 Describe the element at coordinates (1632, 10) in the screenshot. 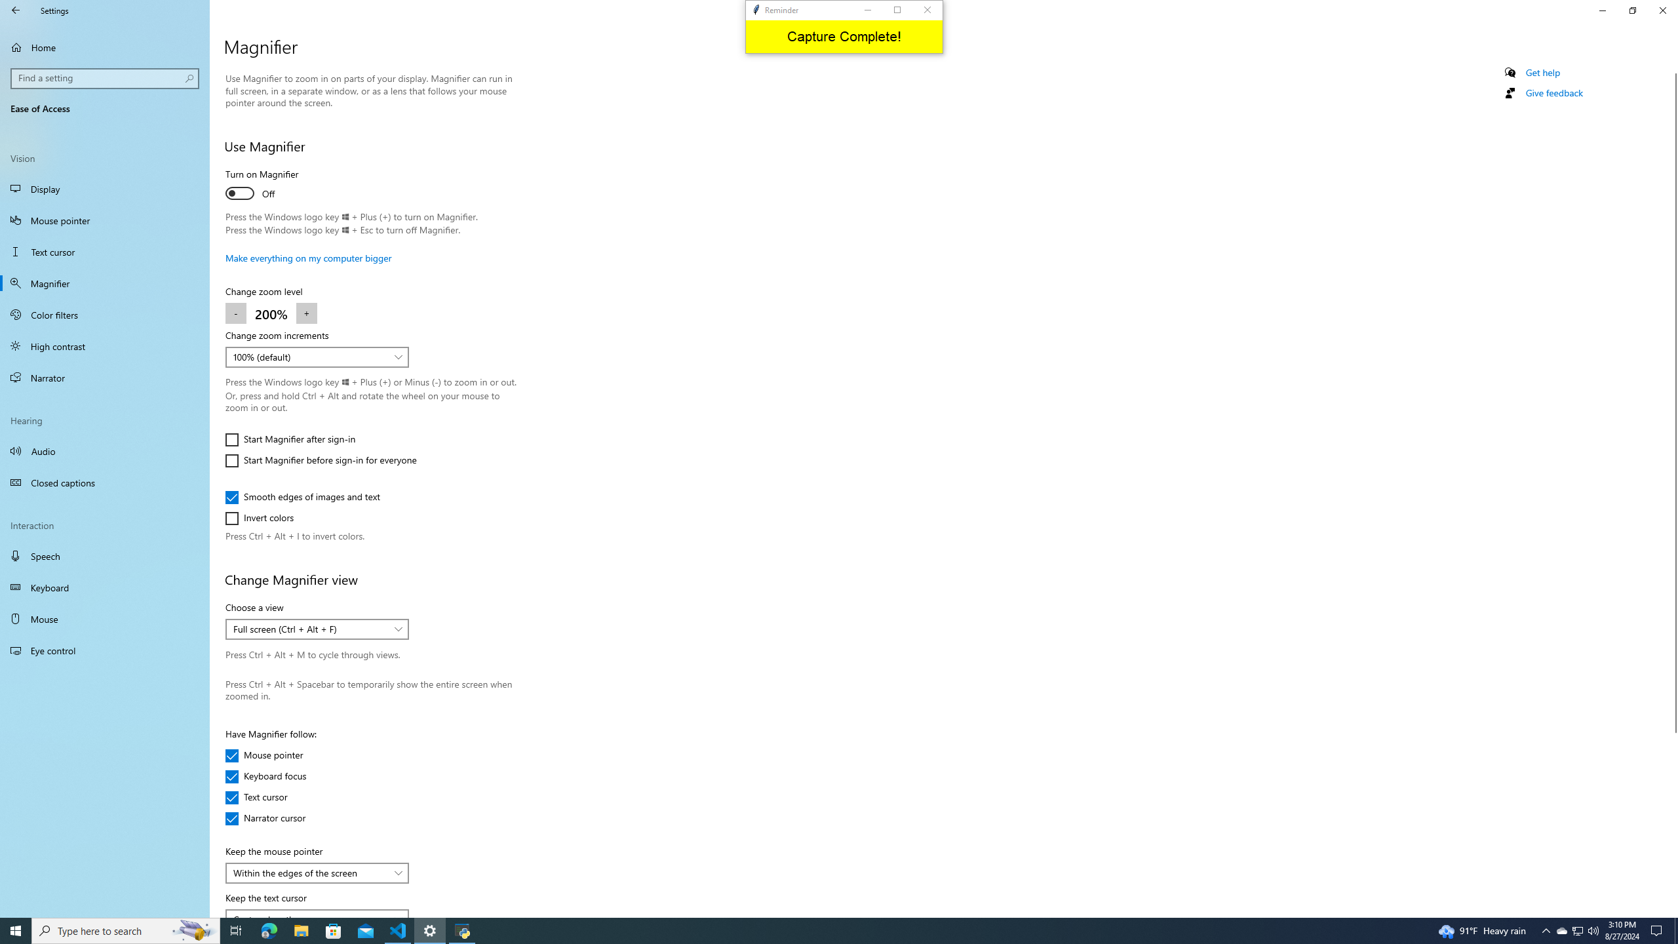

I see `Restore Settings` at that location.